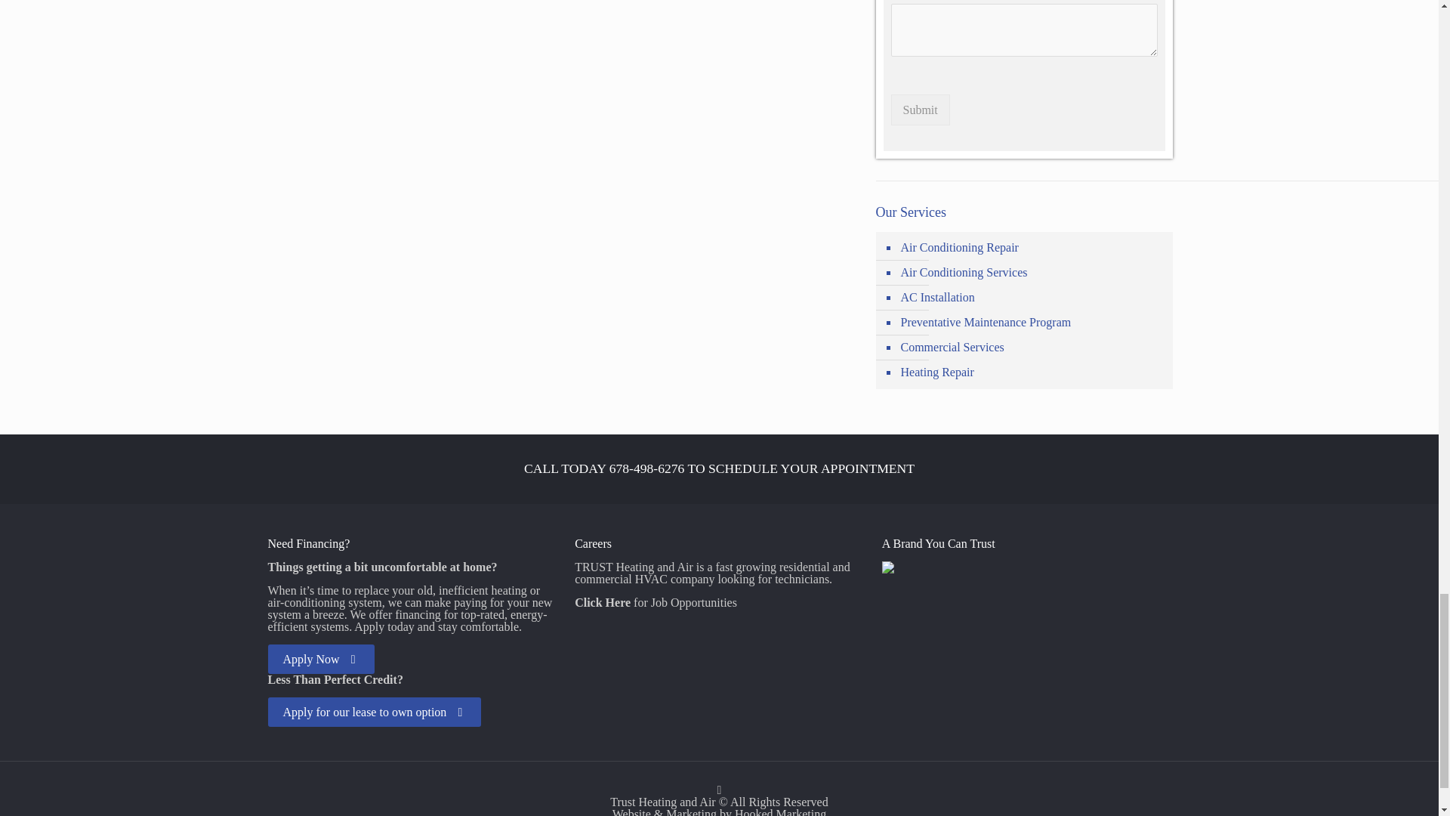 Image resolution: width=1450 pixels, height=816 pixels. What do you see at coordinates (1032, 323) in the screenshot?
I see `Preventative Maintenance Program` at bounding box center [1032, 323].